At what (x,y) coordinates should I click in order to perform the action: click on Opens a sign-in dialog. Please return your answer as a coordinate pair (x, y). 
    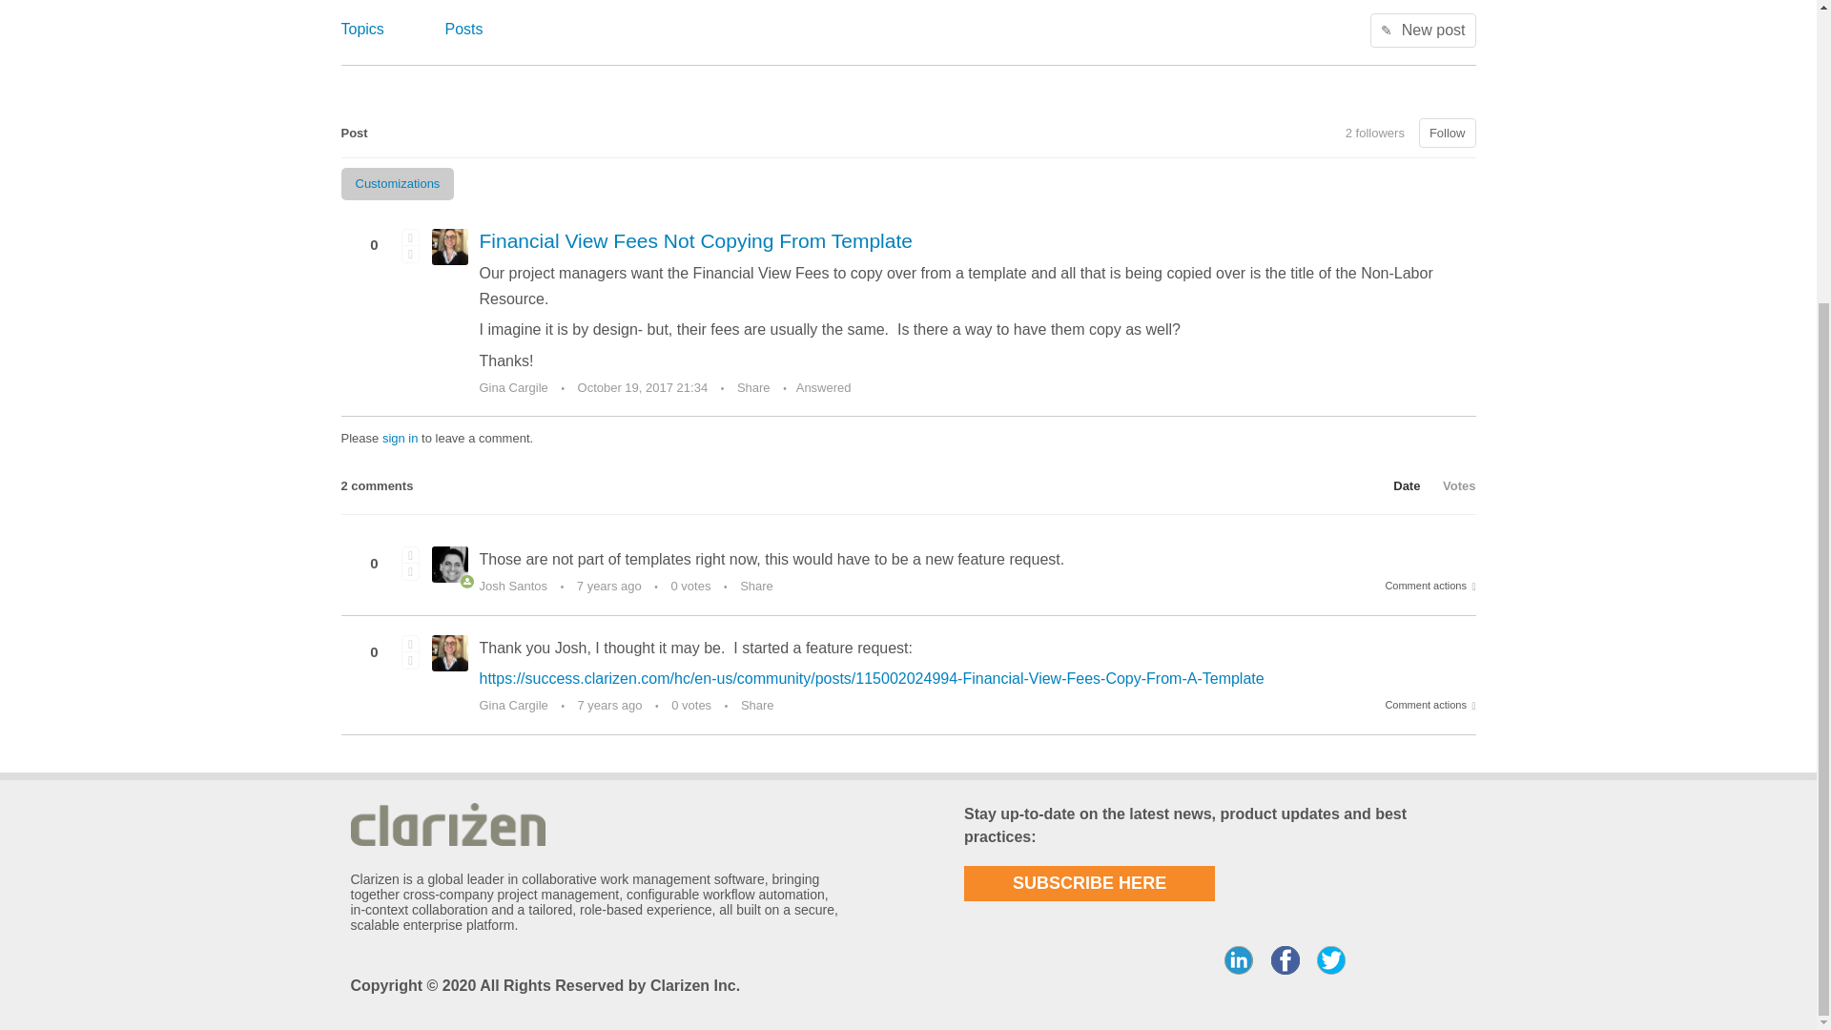
    Looking at the image, I should click on (1448, 133).